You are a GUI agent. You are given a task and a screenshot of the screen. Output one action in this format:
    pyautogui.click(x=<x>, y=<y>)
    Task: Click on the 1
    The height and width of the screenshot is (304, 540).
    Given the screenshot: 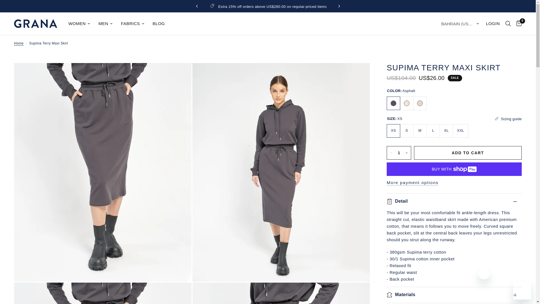 What is the action you would take?
    pyautogui.click(x=399, y=153)
    